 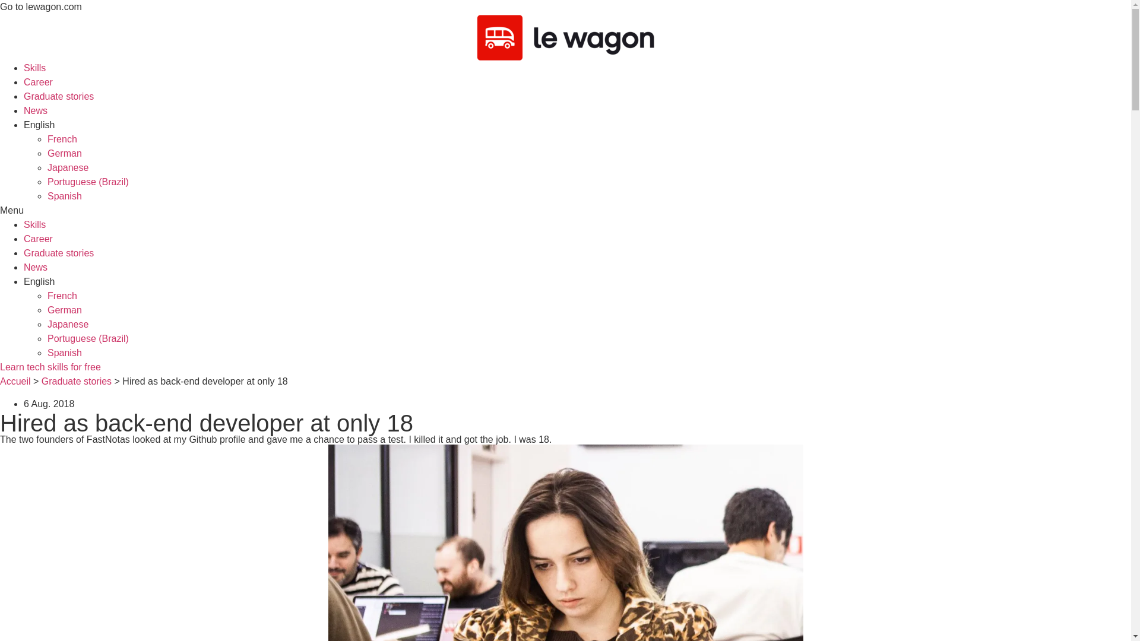 What do you see at coordinates (38, 239) in the screenshot?
I see `Career` at bounding box center [38, 239].